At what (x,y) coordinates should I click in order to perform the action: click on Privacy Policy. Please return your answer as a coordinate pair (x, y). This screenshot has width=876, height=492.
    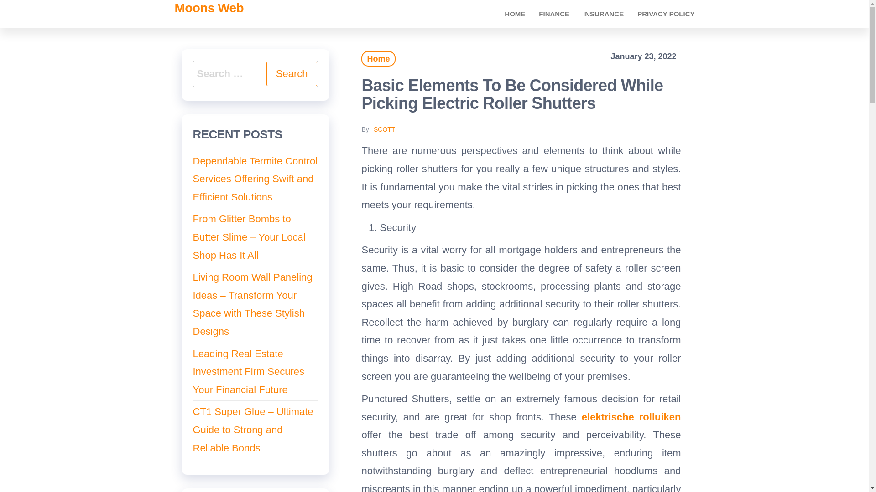
    Looking at the image, I should click on (666, 14).